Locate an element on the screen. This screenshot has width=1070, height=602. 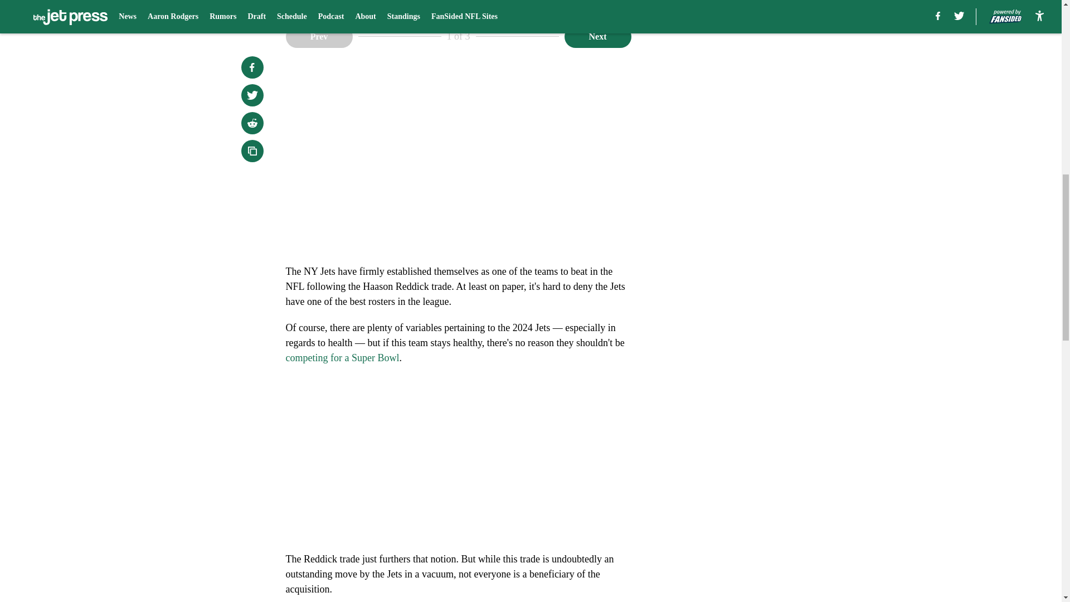
competing for a Super Bowl is located at coordinates (342, 358).